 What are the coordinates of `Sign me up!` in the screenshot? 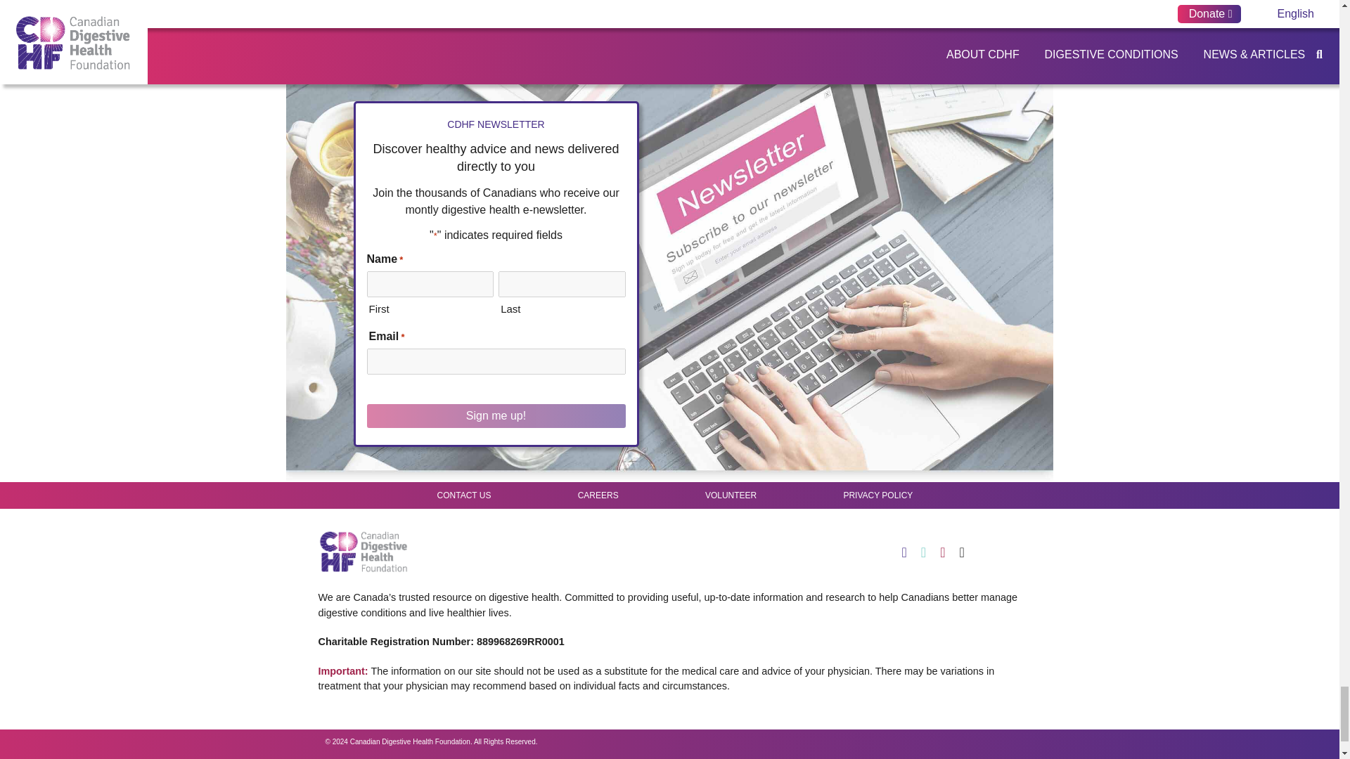 It's located at (496, 416).